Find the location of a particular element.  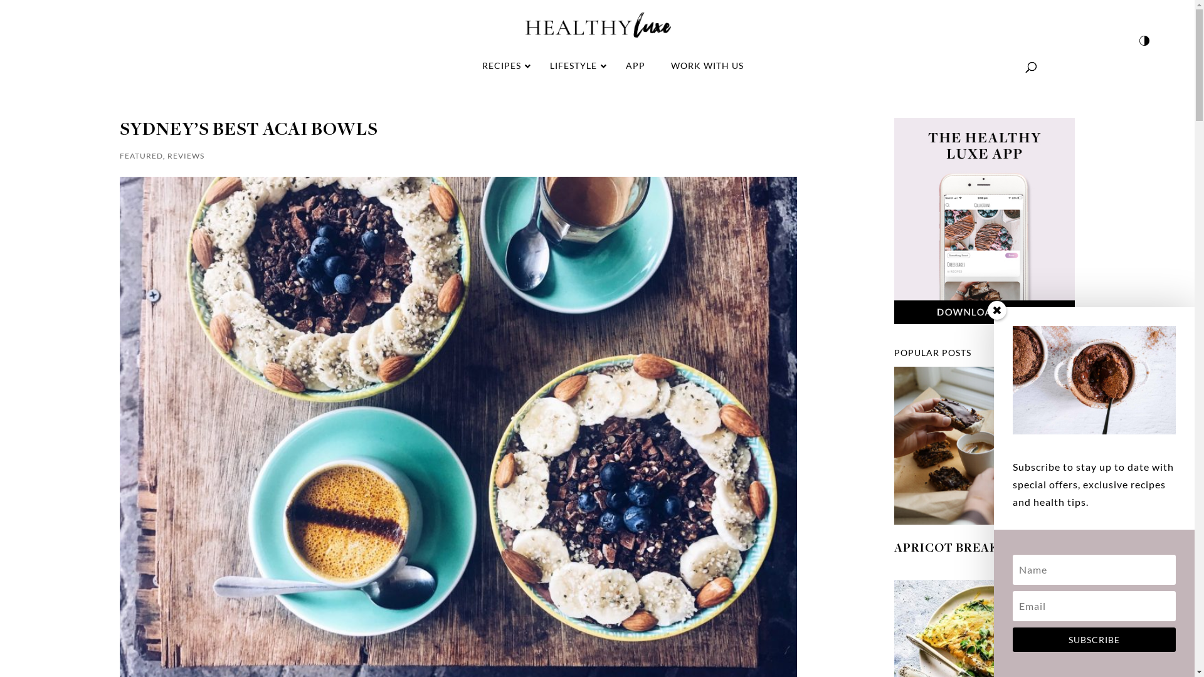

LIFESTYLE is located at coordinates (574, 66).